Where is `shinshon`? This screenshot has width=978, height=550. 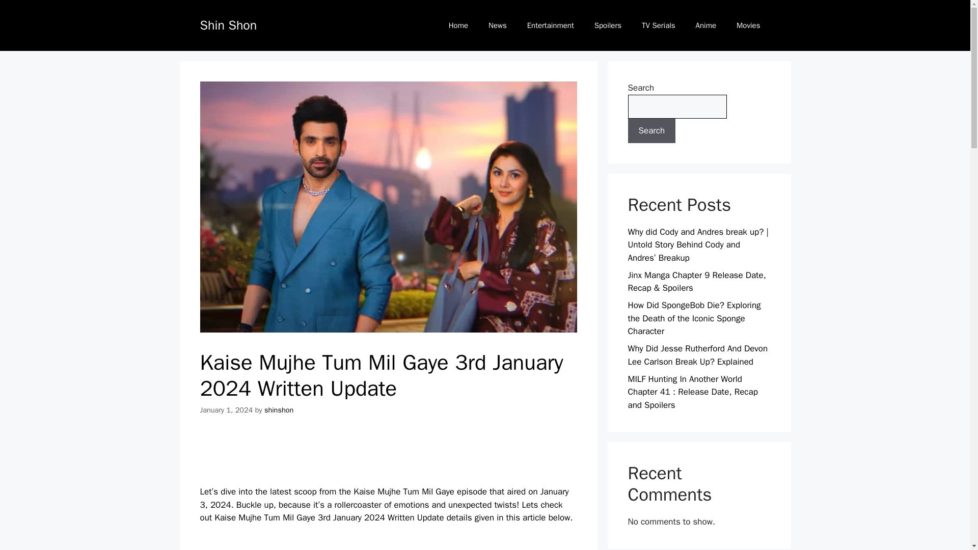
shinshon is located at coordinates (279, 409).